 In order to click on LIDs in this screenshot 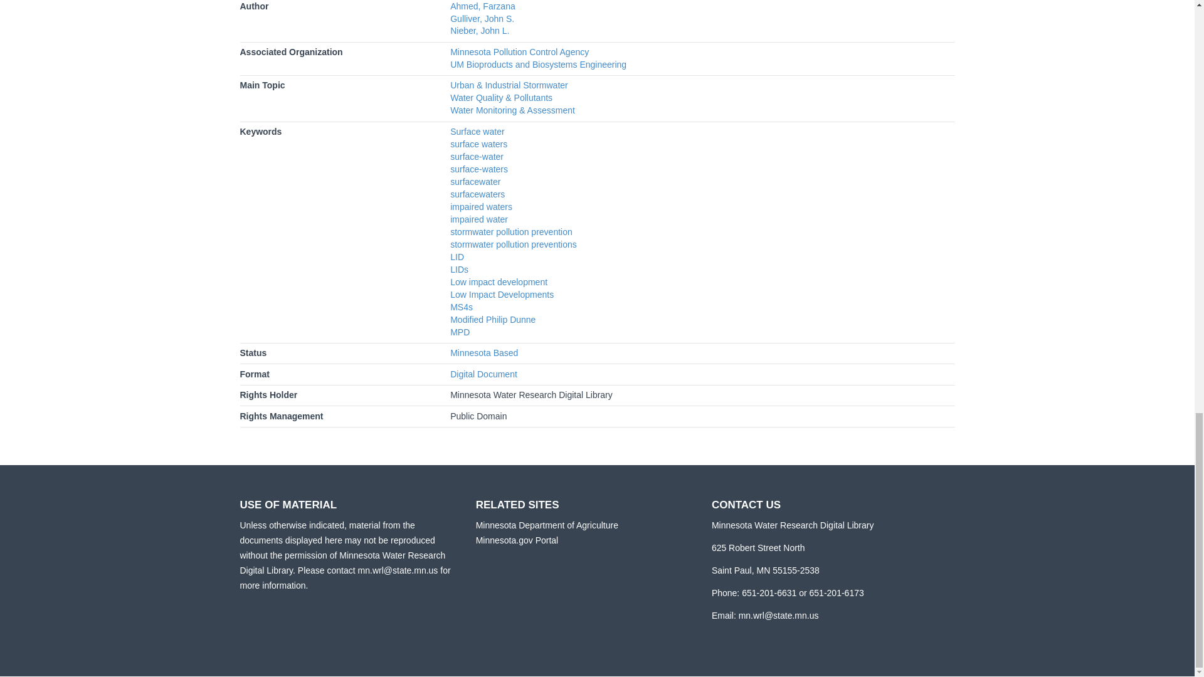, I will do `click(459, 270)`.